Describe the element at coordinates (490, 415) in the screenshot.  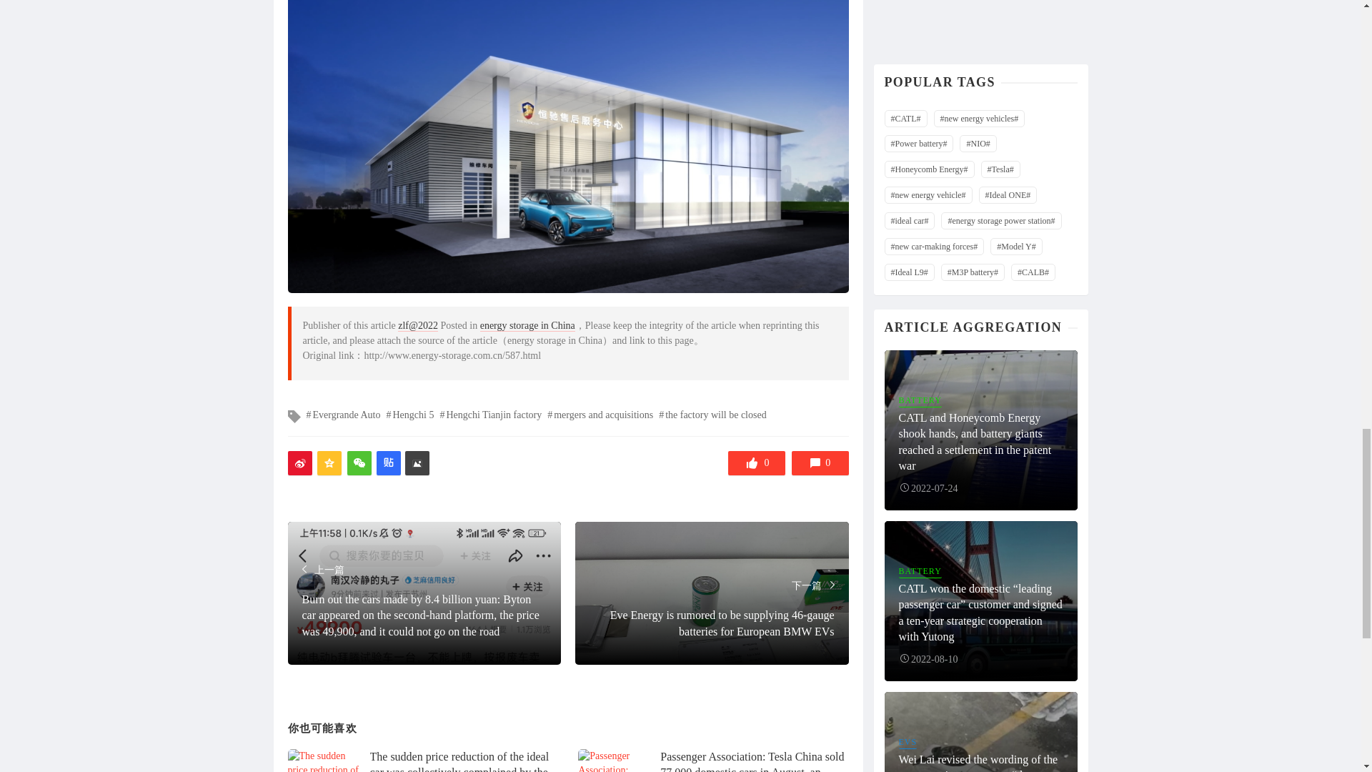
I see `Hengchi Tianjin factory` at that location.